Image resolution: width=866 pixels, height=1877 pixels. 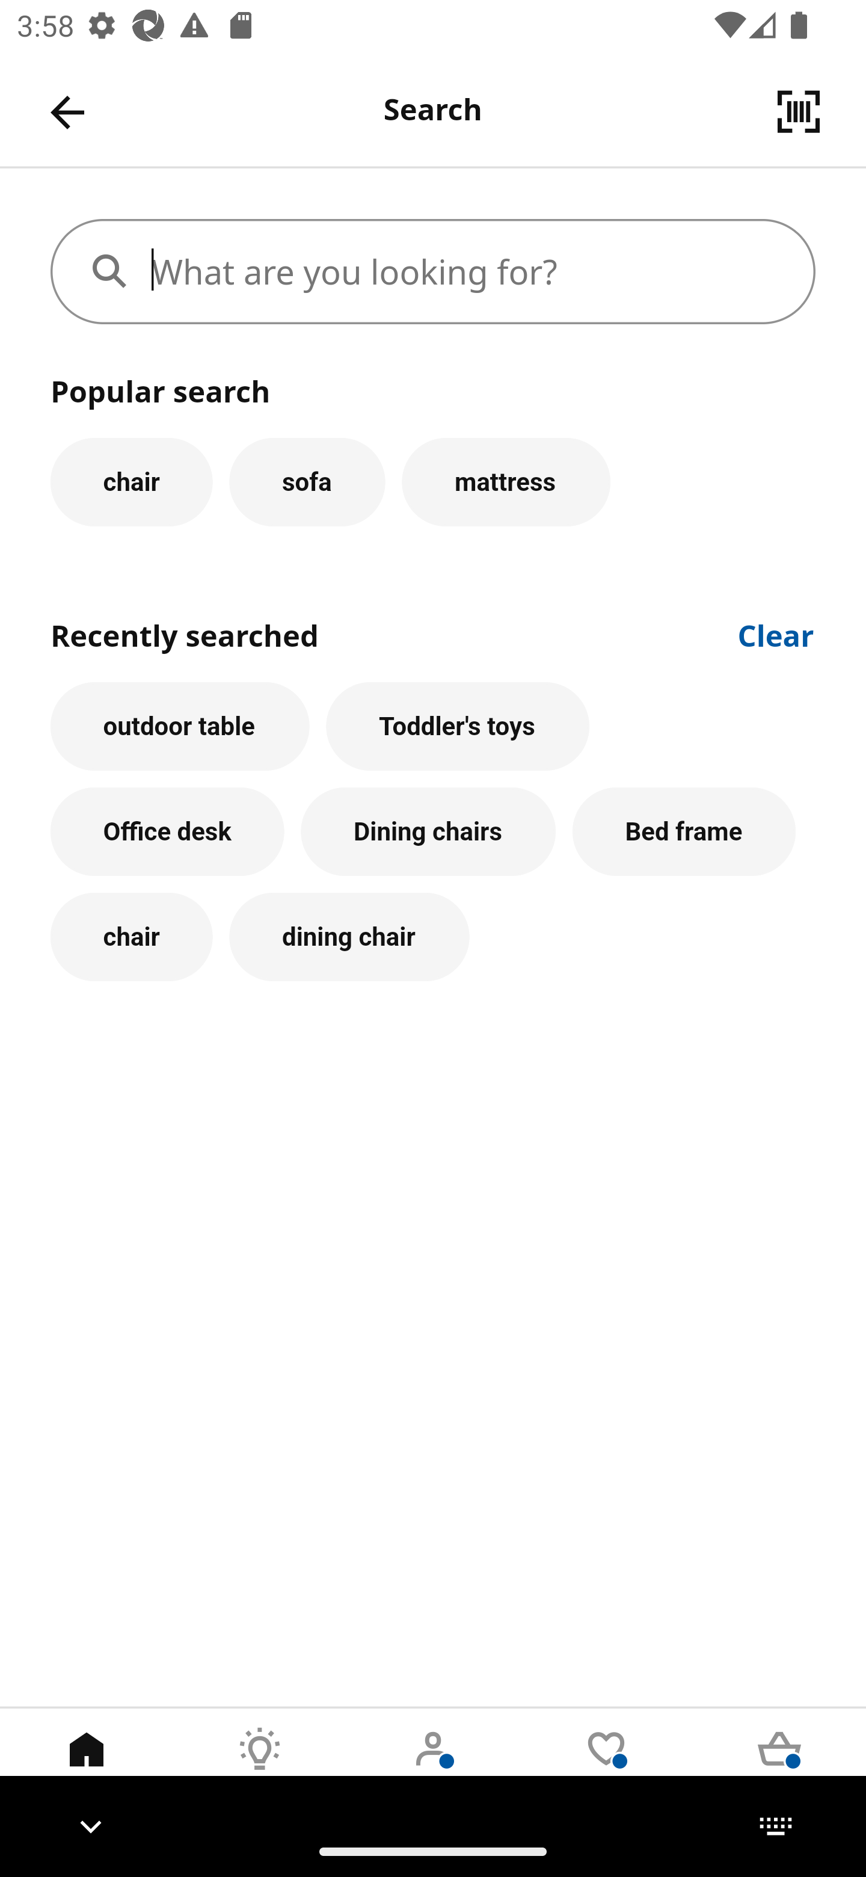 I want to click on chair, so click(x=131, y=481).